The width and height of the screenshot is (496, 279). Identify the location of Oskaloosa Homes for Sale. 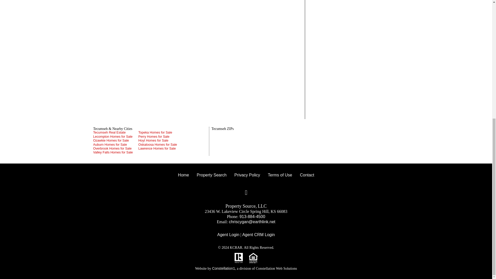
(161, 145).